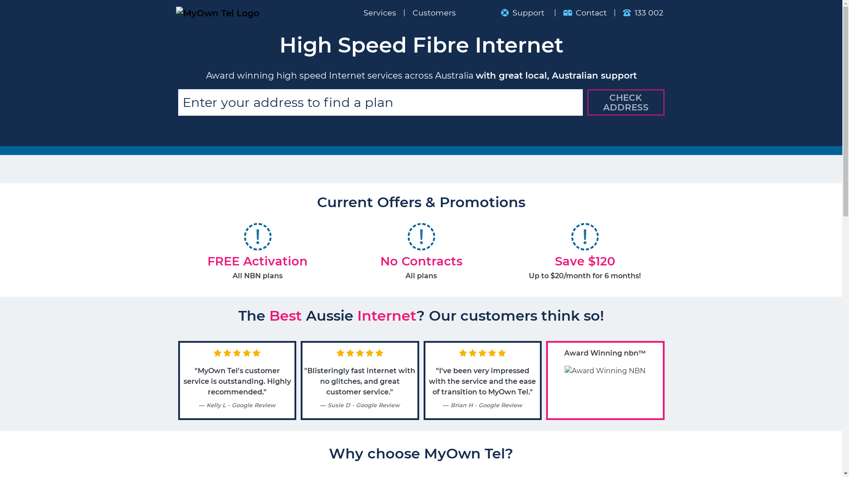  Describe the element at coordinates (524, 13) in the screenshot. I see `Support` at that location.